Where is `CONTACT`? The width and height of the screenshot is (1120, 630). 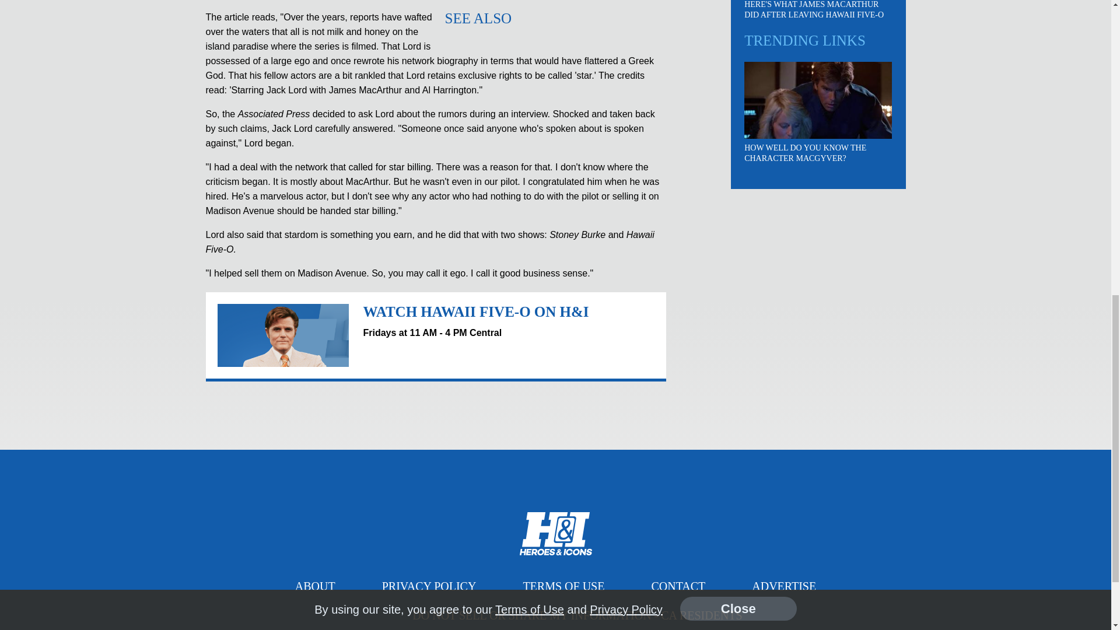 CONTACT is located at coordinates (678, 586).